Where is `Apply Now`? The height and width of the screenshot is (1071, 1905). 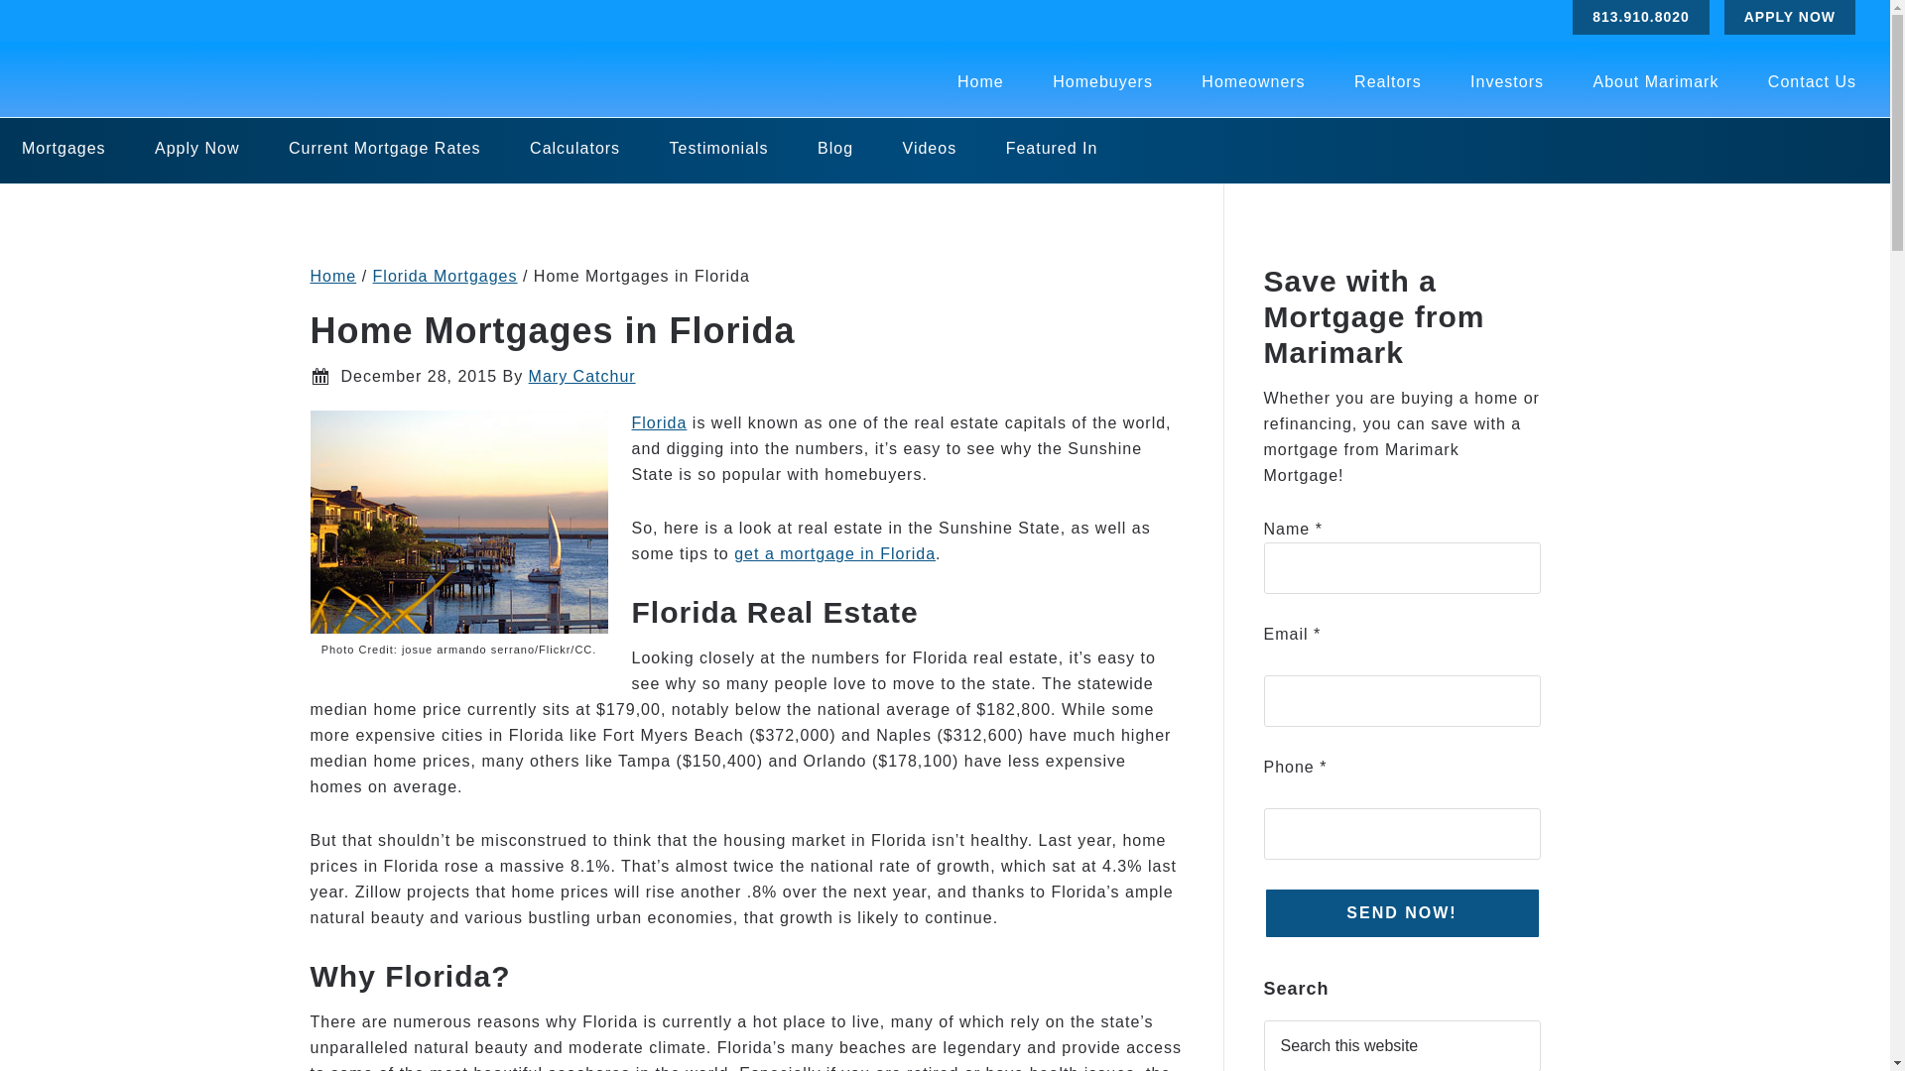 Apply Now is located at coordinates (196, 148).